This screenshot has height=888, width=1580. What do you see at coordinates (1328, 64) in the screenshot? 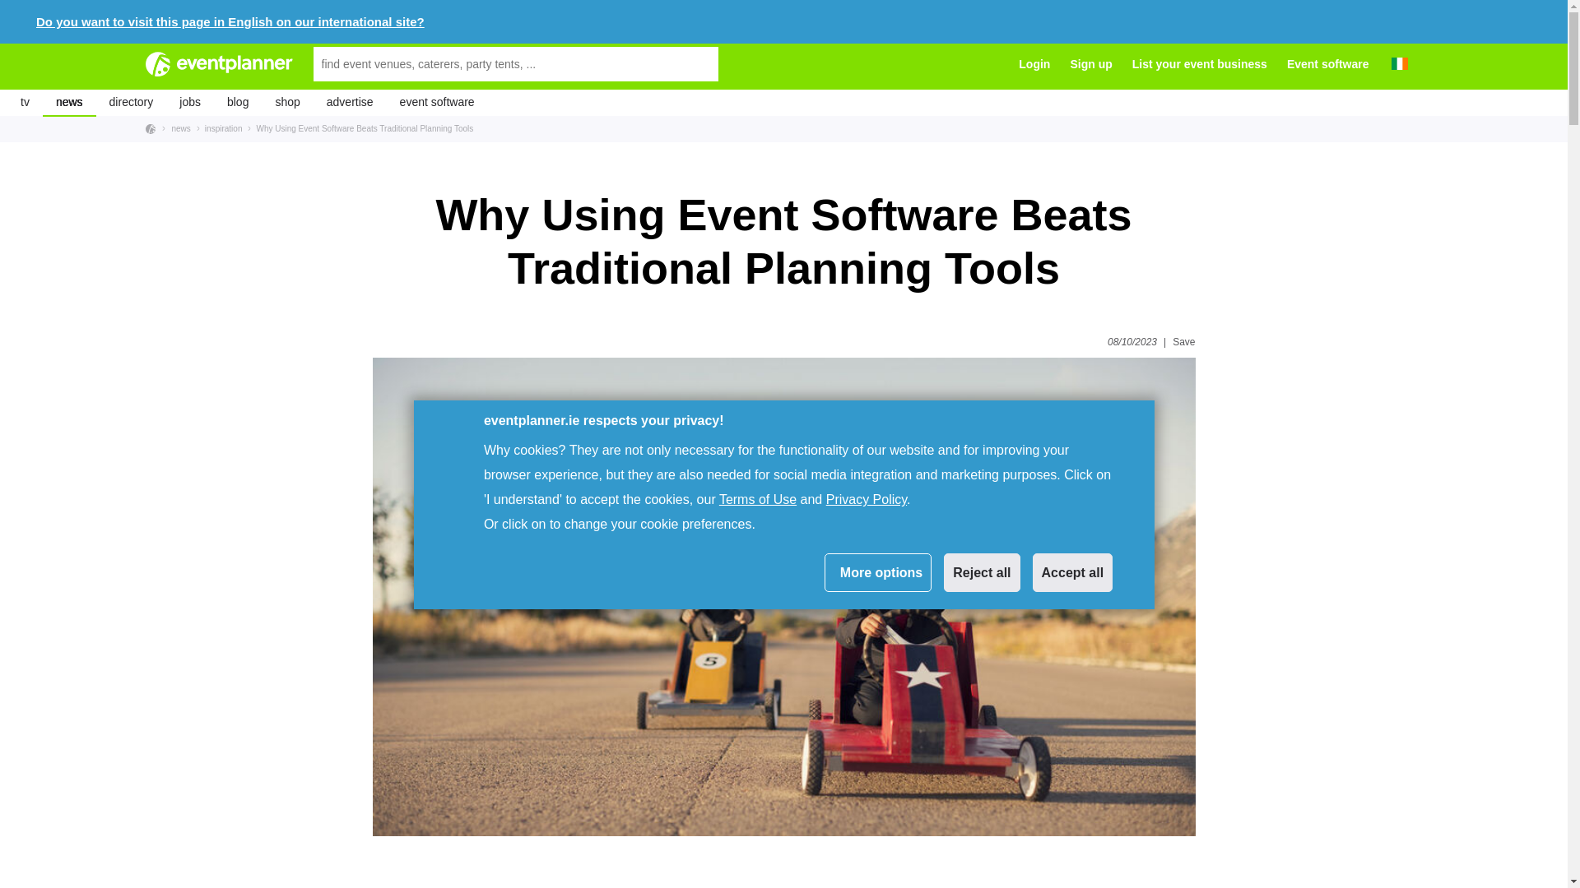
I see `Event software` at bounding box center [1328, 64].